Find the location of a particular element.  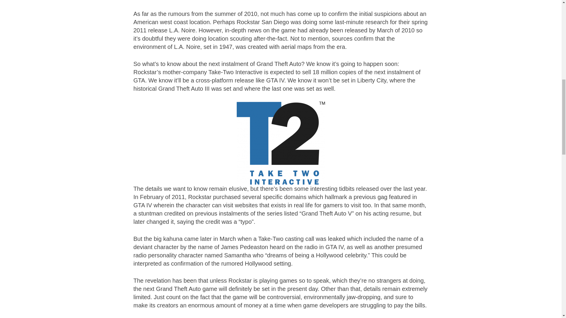

Take-Two Interactive Logo is located at coordinates (281, 143).